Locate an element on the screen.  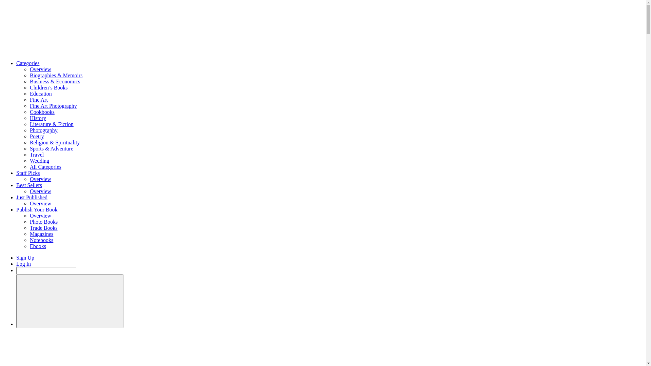
Business & Economics is located at coordinates (55, 81).